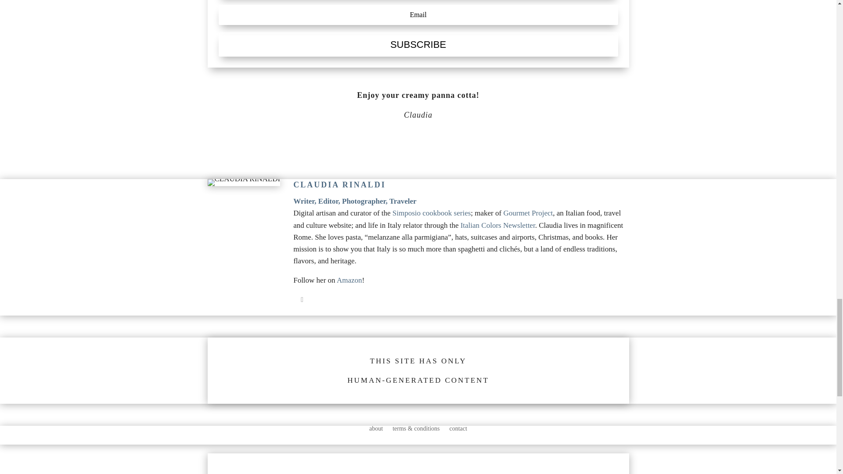  What do you see at coordinates (418, 44) in the screenshot?
I see `SUBSCRIBE` at bounding box center [418, 44].